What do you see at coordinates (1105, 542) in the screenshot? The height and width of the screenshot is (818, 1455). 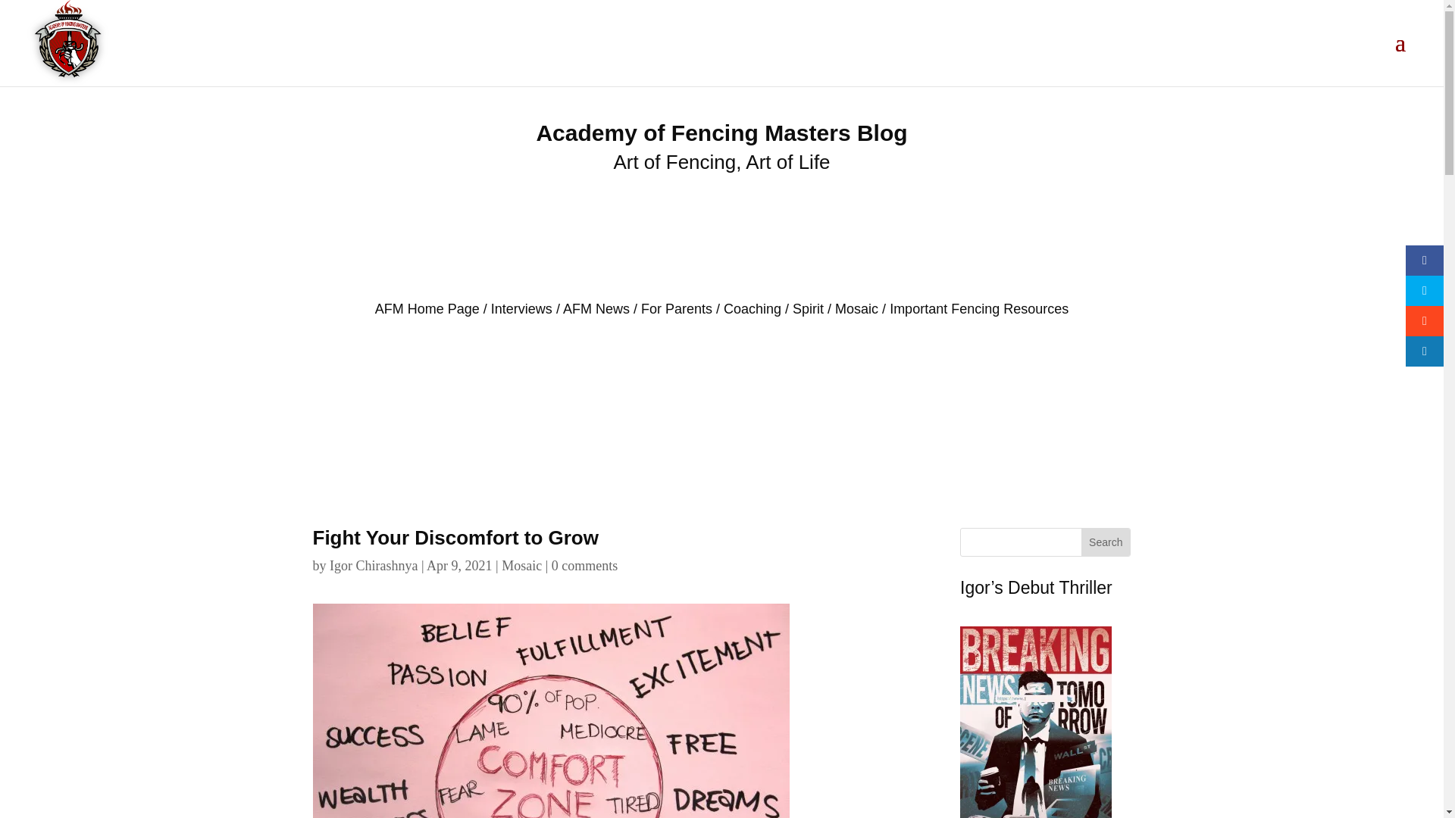 I see `Search` at bounding box center [1105, 542].